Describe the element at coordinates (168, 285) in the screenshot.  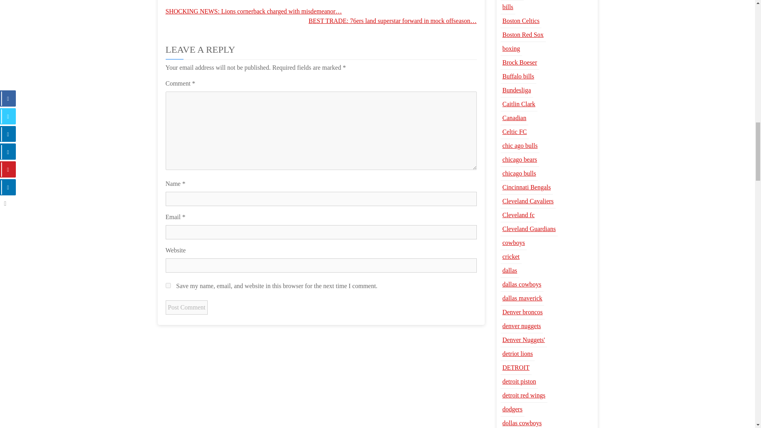
I see `yes` at that location.